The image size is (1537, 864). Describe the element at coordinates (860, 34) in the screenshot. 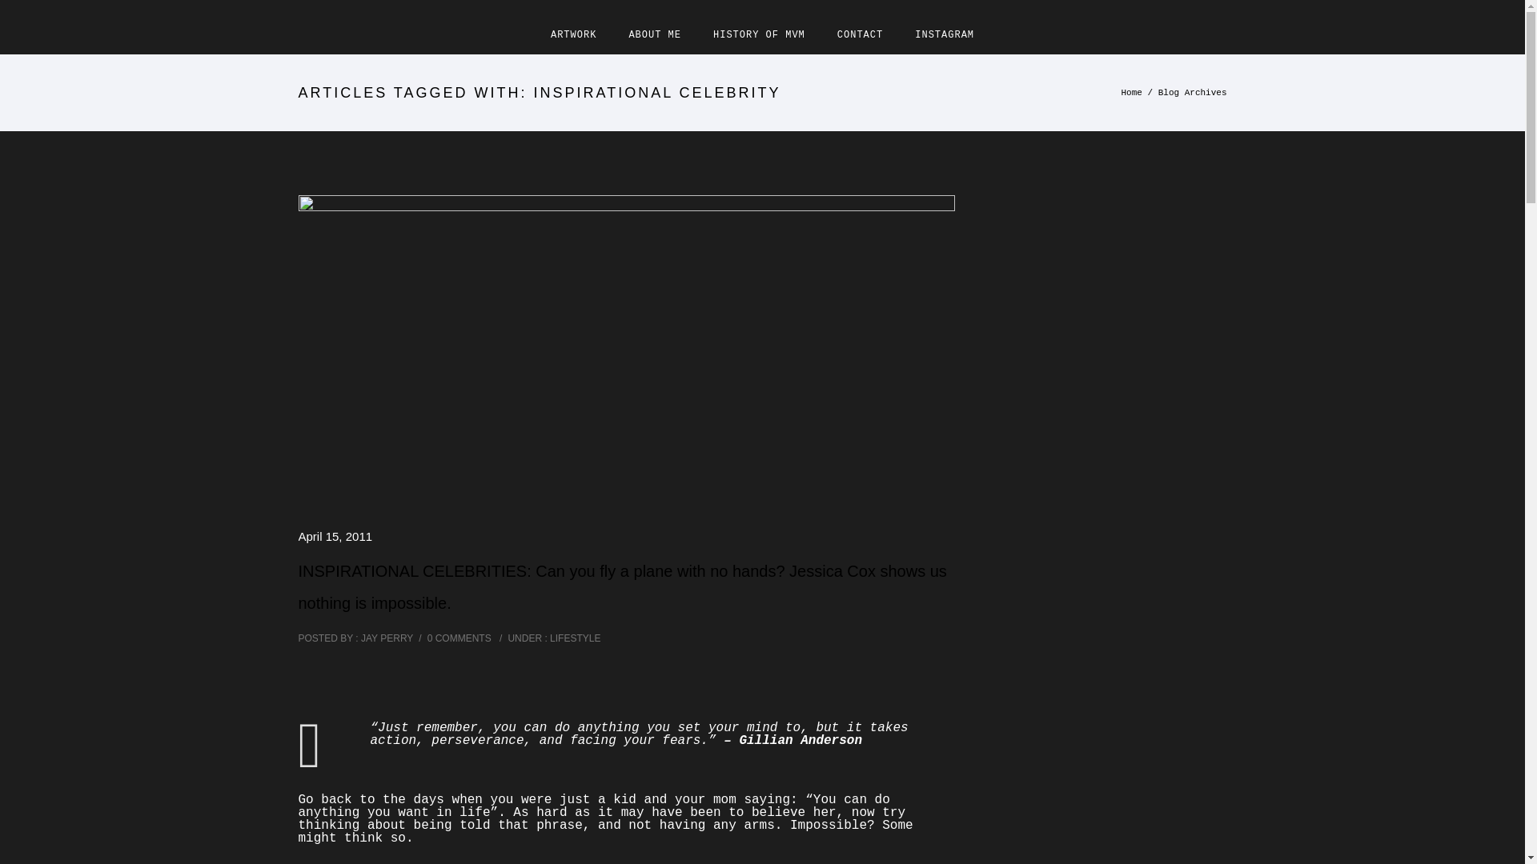

I see `Contact` at that location.